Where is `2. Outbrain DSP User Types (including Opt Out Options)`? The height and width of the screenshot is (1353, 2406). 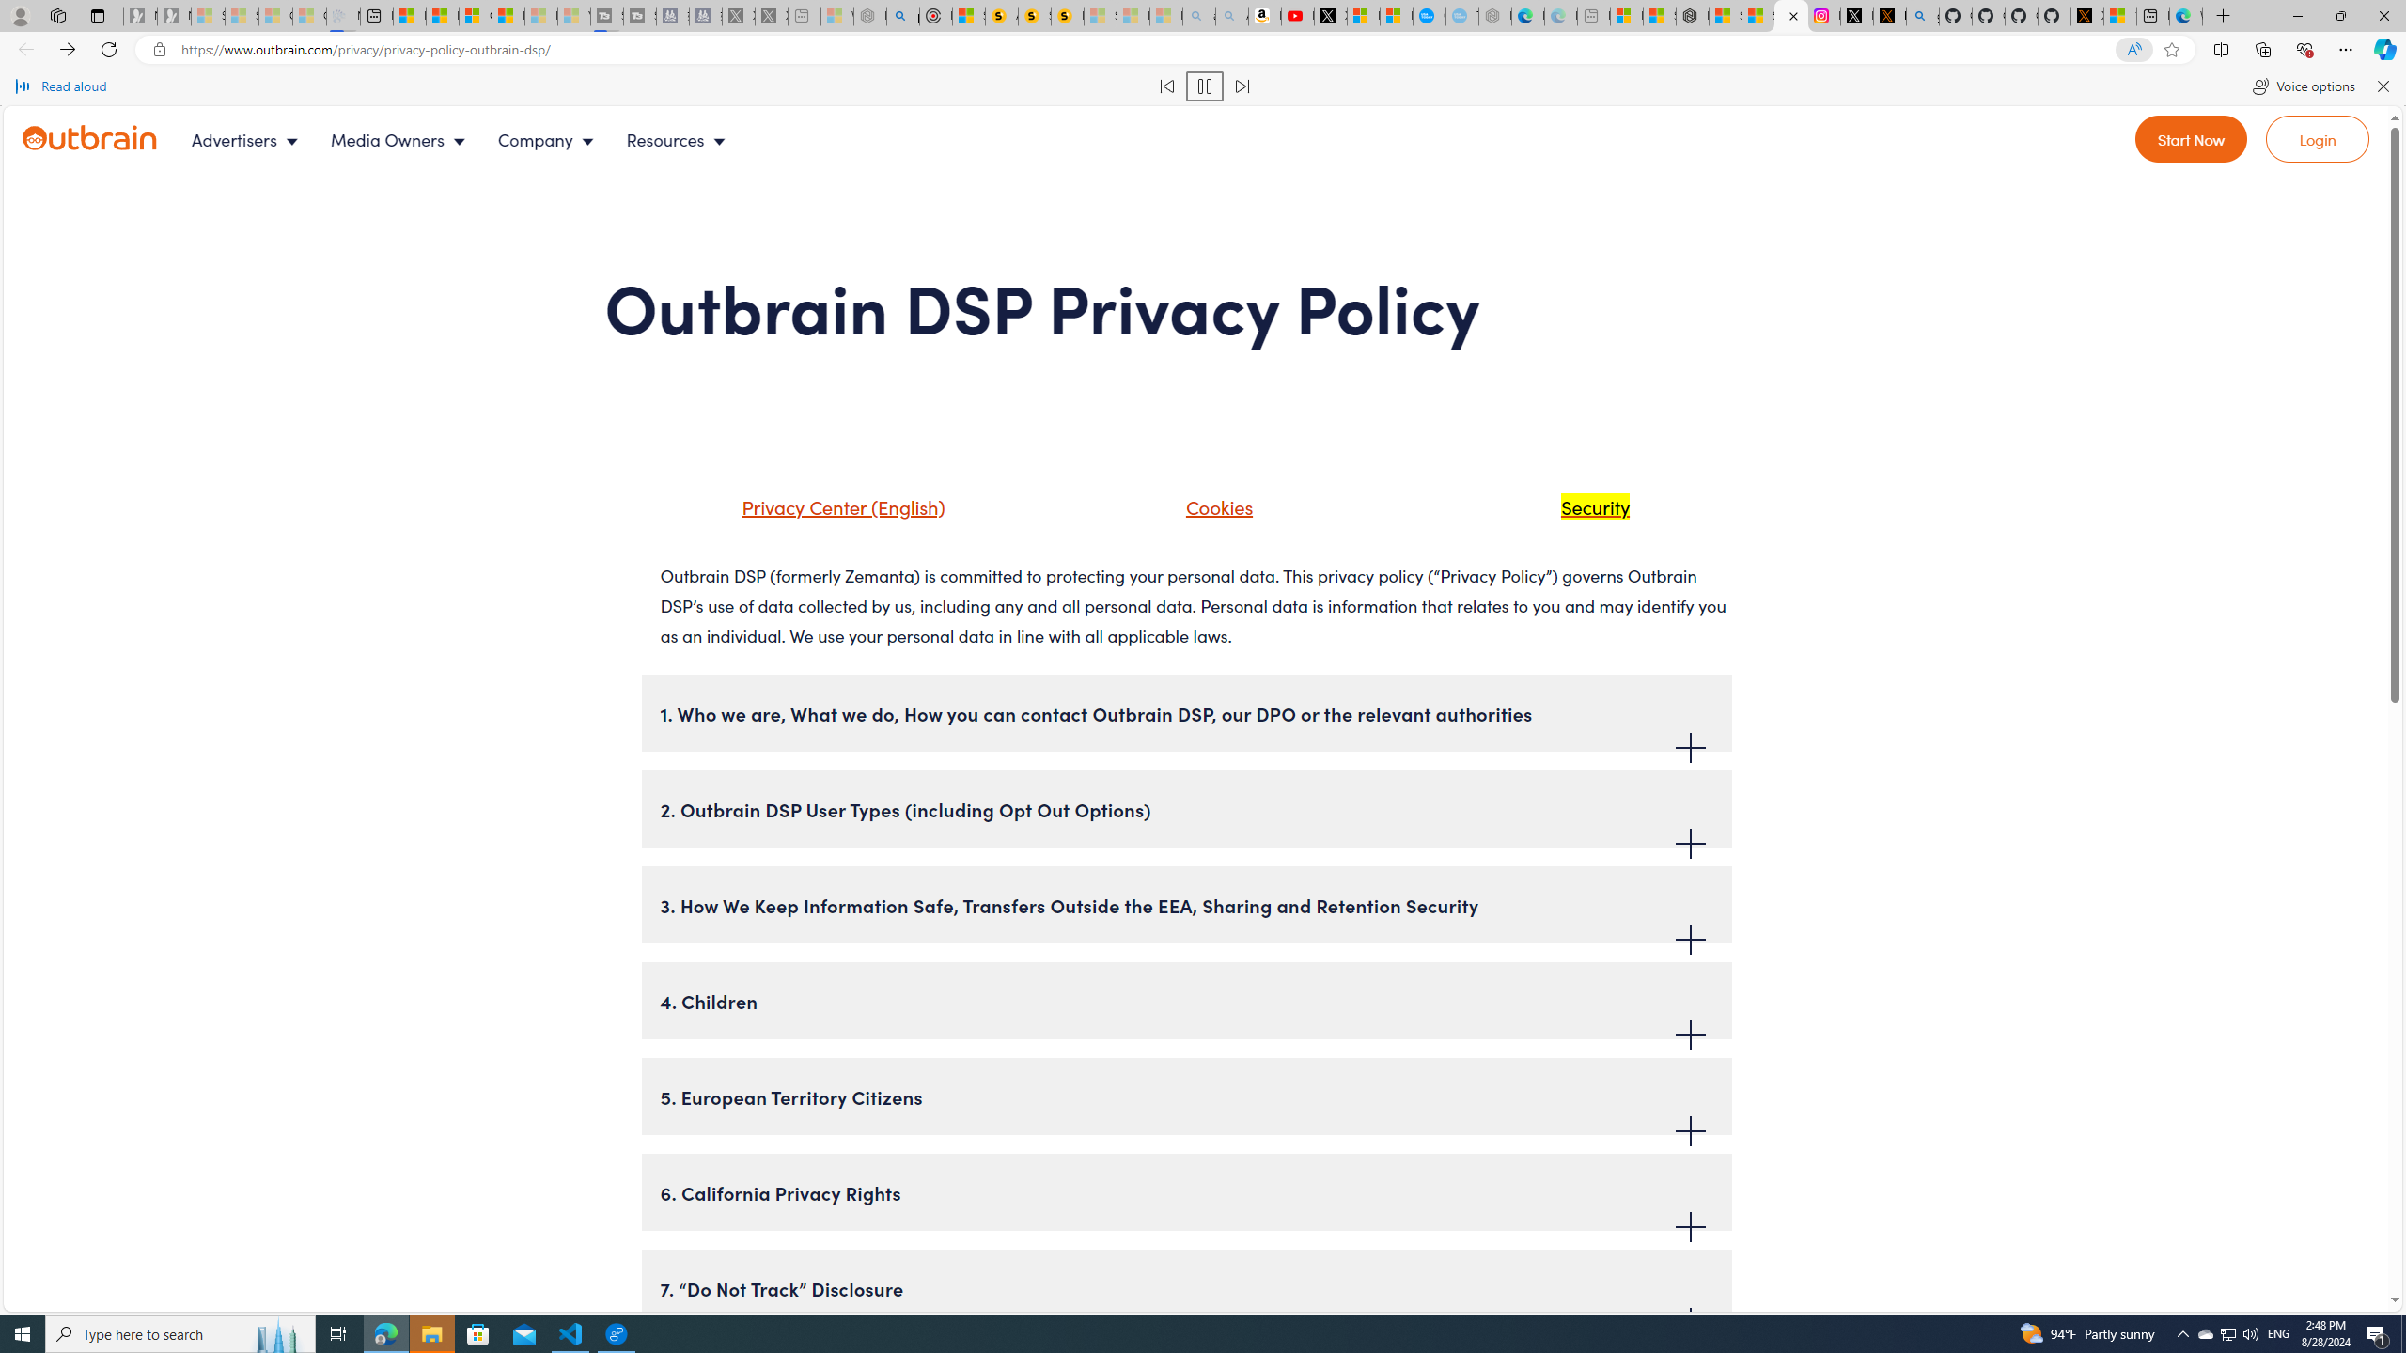
2. Outbrain DSP User Types (including Opt Out Options) is located at coordinates (1186, 808).